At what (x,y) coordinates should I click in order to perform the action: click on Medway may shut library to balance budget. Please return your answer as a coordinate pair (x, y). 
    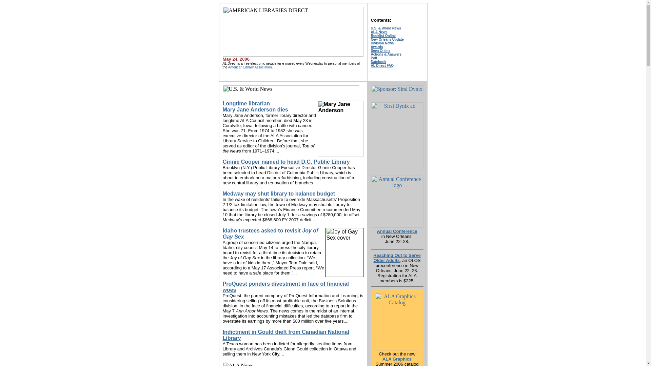
    Looking at the image, I should click on (286, 162).